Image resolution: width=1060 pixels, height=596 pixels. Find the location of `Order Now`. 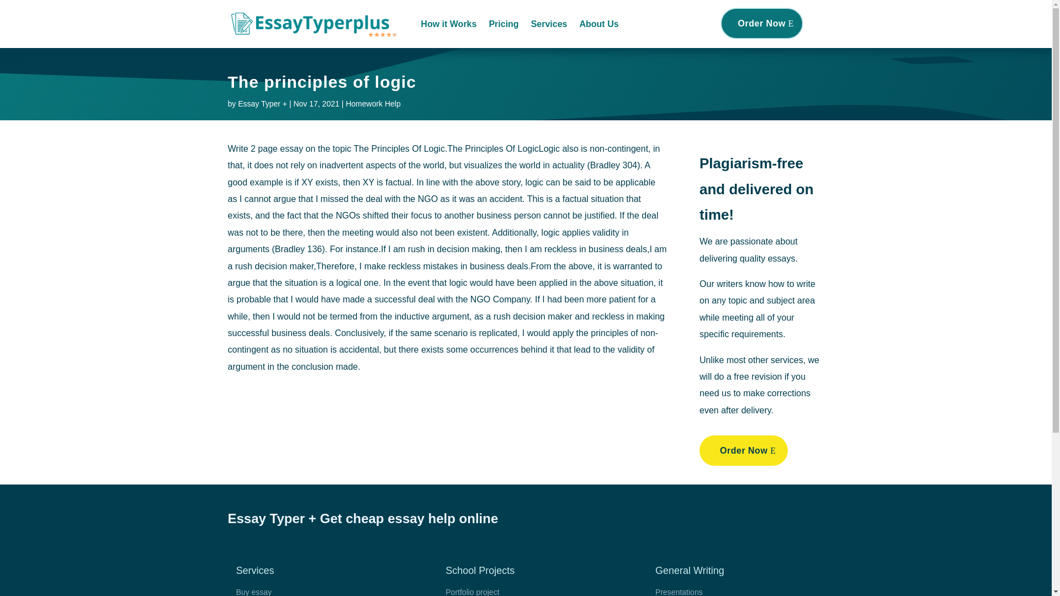

Order Now is located at coordinates (762, 23).